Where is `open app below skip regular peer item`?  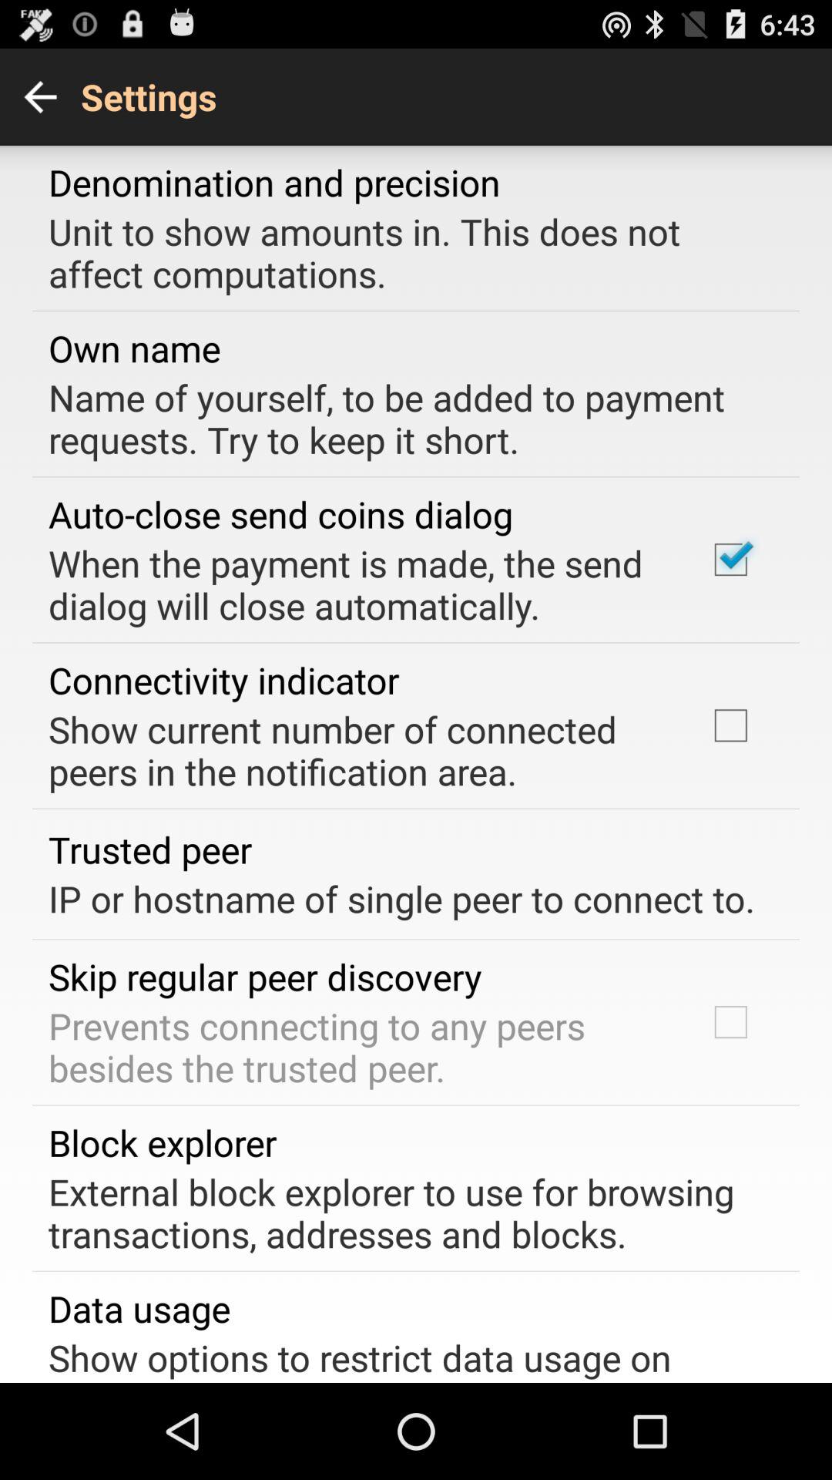
open app below skip regular peer item is located at coordinates (357, 1047).